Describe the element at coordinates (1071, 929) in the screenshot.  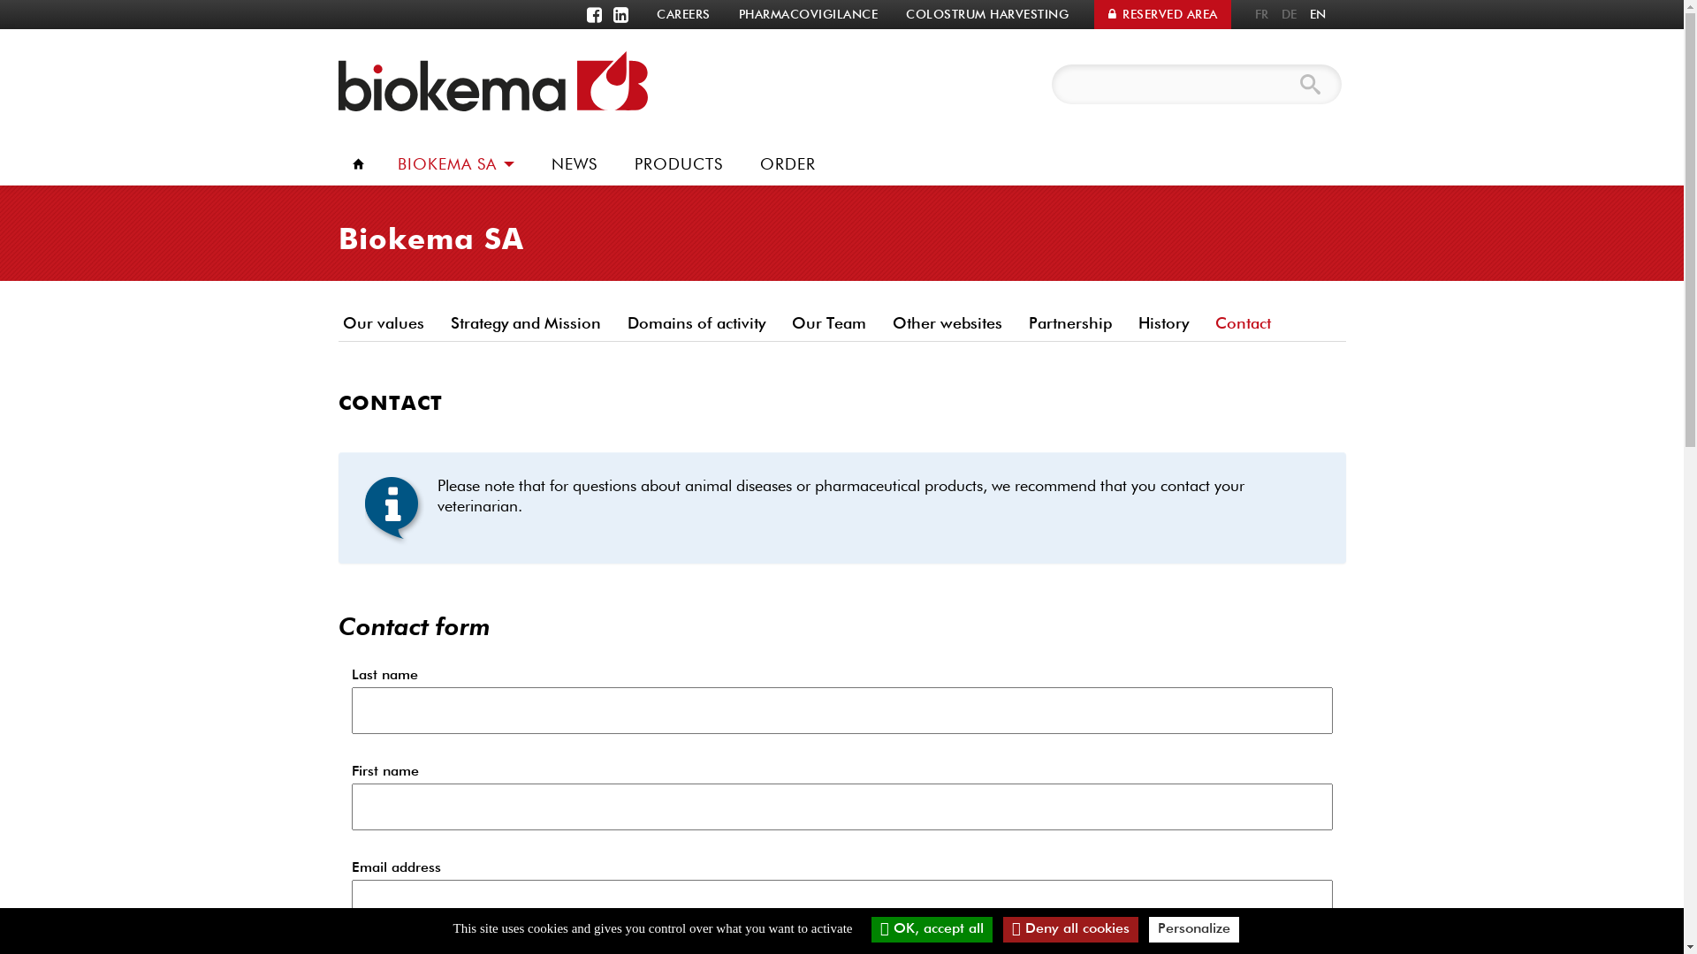
I see `Deny all cookies` at that location.